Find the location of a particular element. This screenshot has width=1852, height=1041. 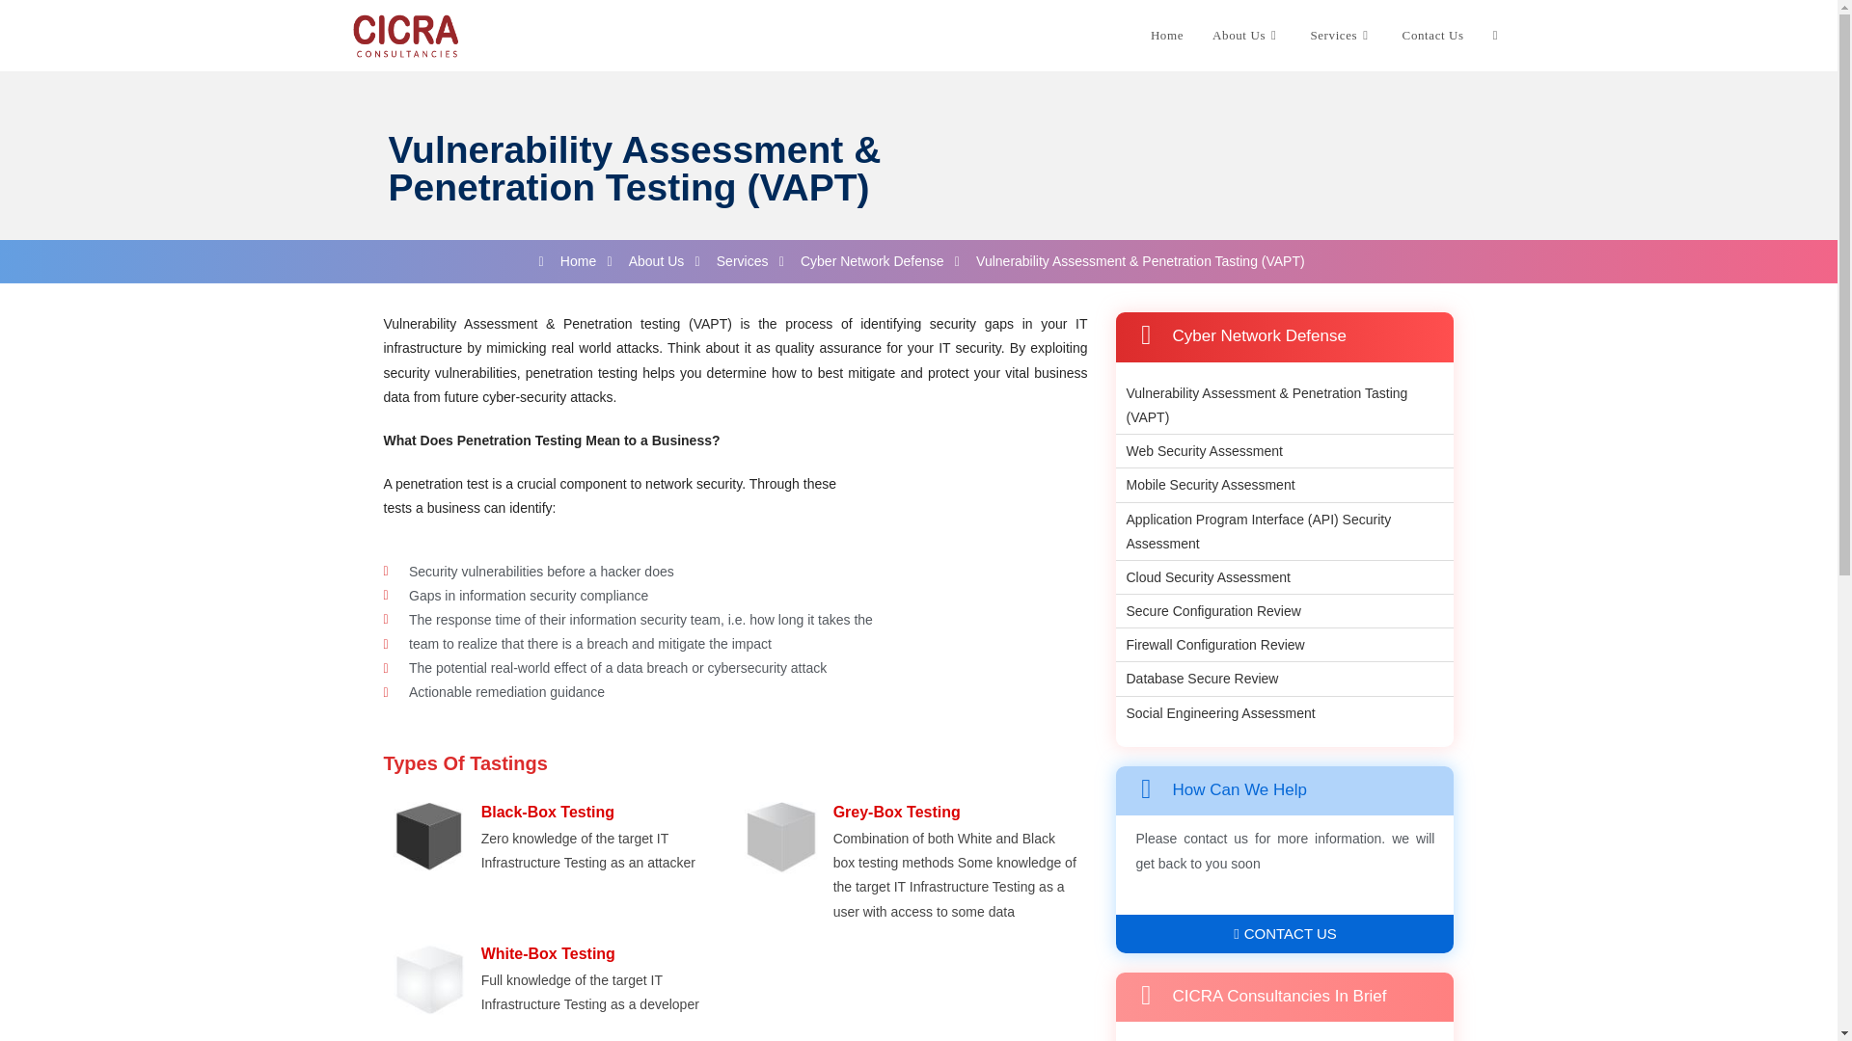

Contact Us is located at coordinates (1432, 36).